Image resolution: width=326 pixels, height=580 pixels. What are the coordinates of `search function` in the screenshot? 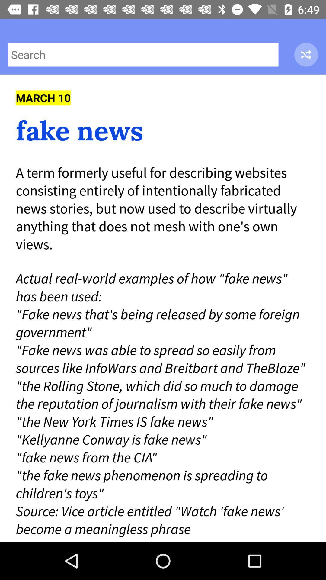 It's located at (143, 54).